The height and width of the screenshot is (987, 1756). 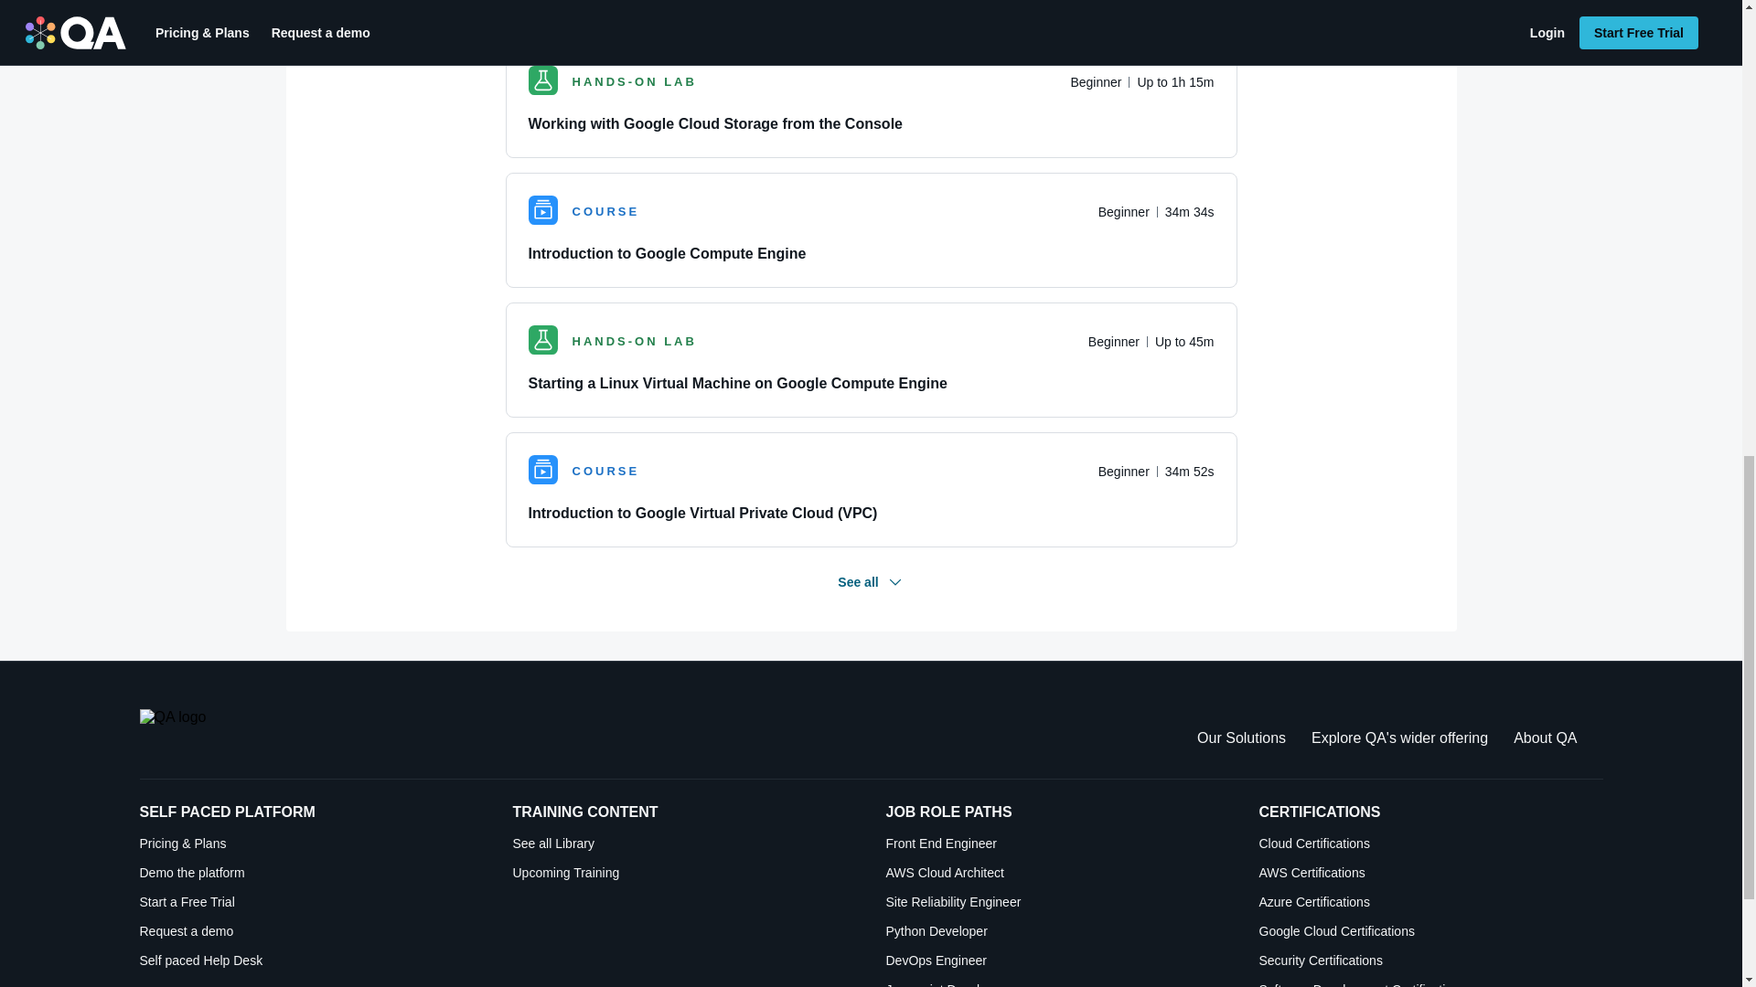 I want to click on Request a demo, so click(x=311, y=930).